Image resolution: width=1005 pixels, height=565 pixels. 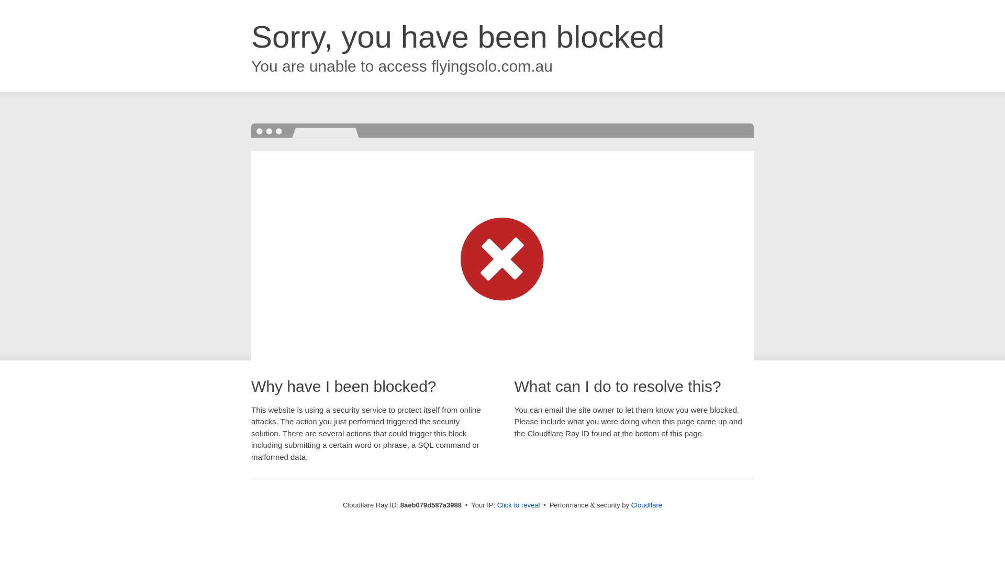 I want to click on Cloudflare, so click(x=646, y=505).